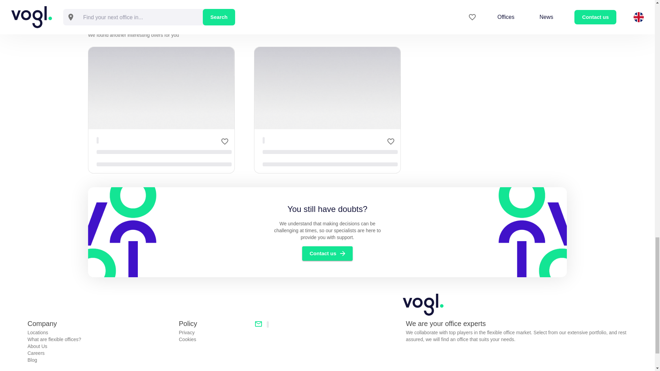 This screenshot has height=371, width=660. Describe the element at coordinates (100, 333) in the screenshot. I see `Locations` at that location.